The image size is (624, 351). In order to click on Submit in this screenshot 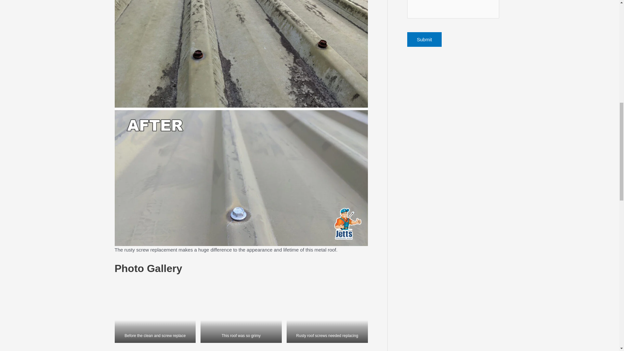, I will do `click(424, 39)`.